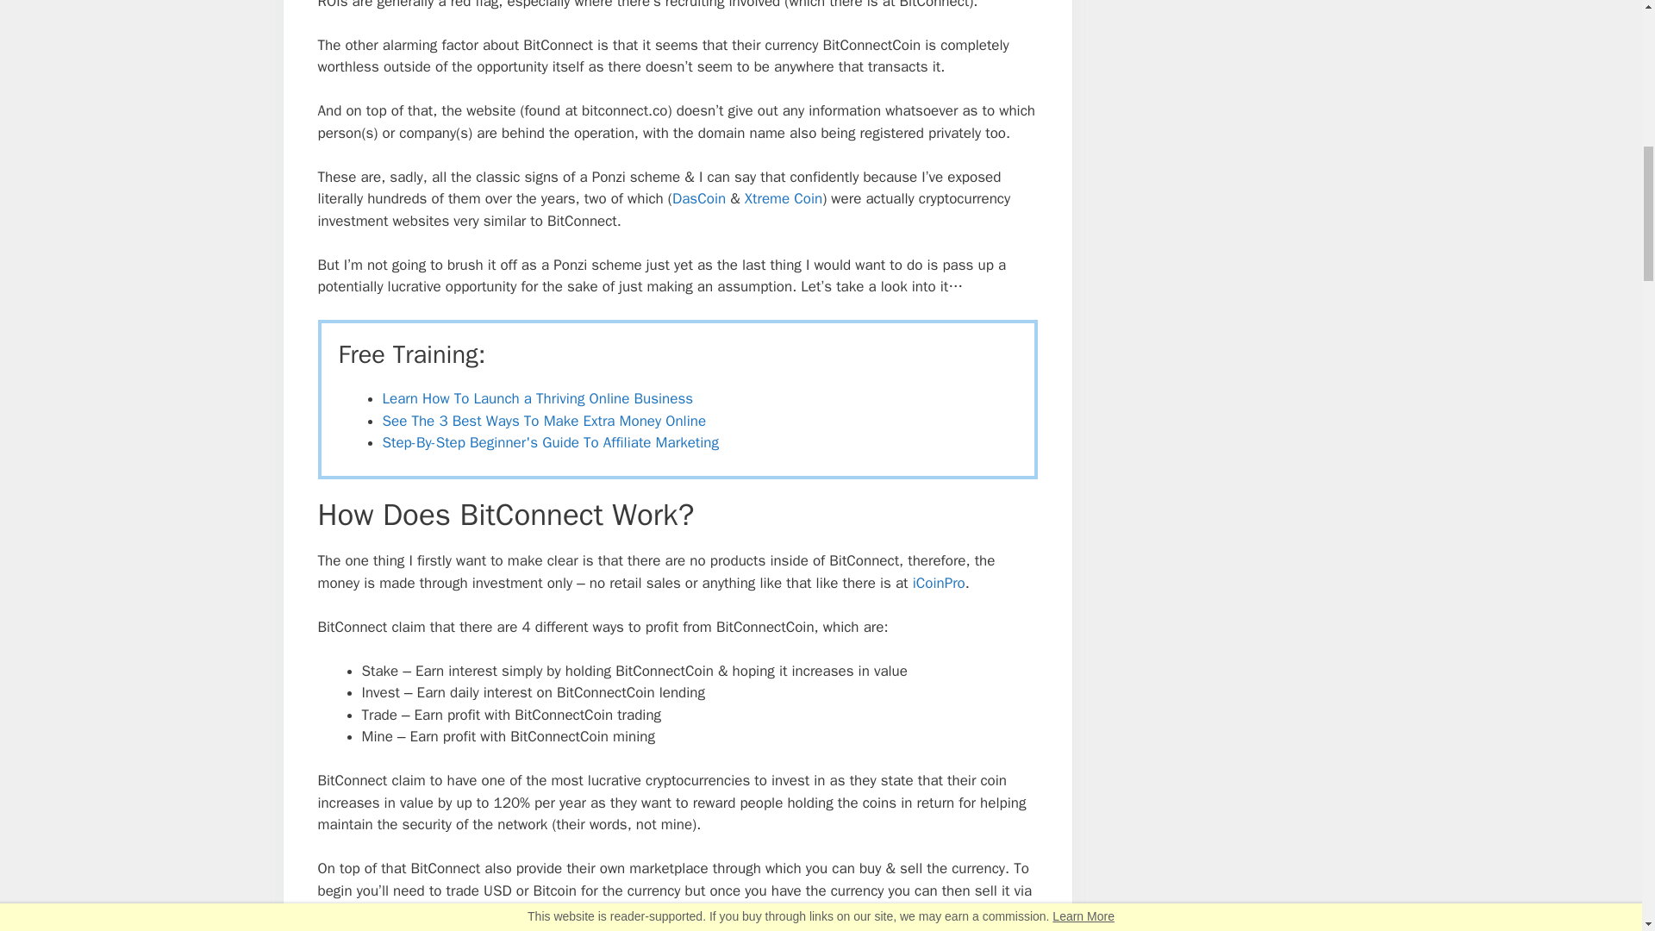 The image size is (1655, 931). What do you see at coordinates (939, 583) in the screenshot?
I see `iCoinPro` at bounding box center [939, 583].